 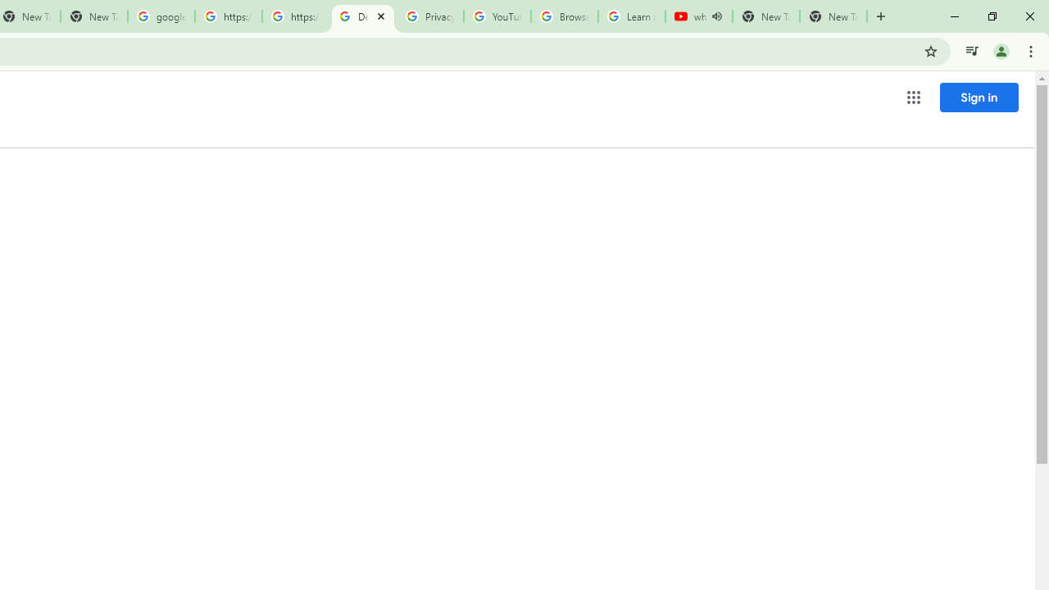 What do you see at coordinates (497, 16) in the screenshot?
I see `YouTube` at bounding box center [497, 16].